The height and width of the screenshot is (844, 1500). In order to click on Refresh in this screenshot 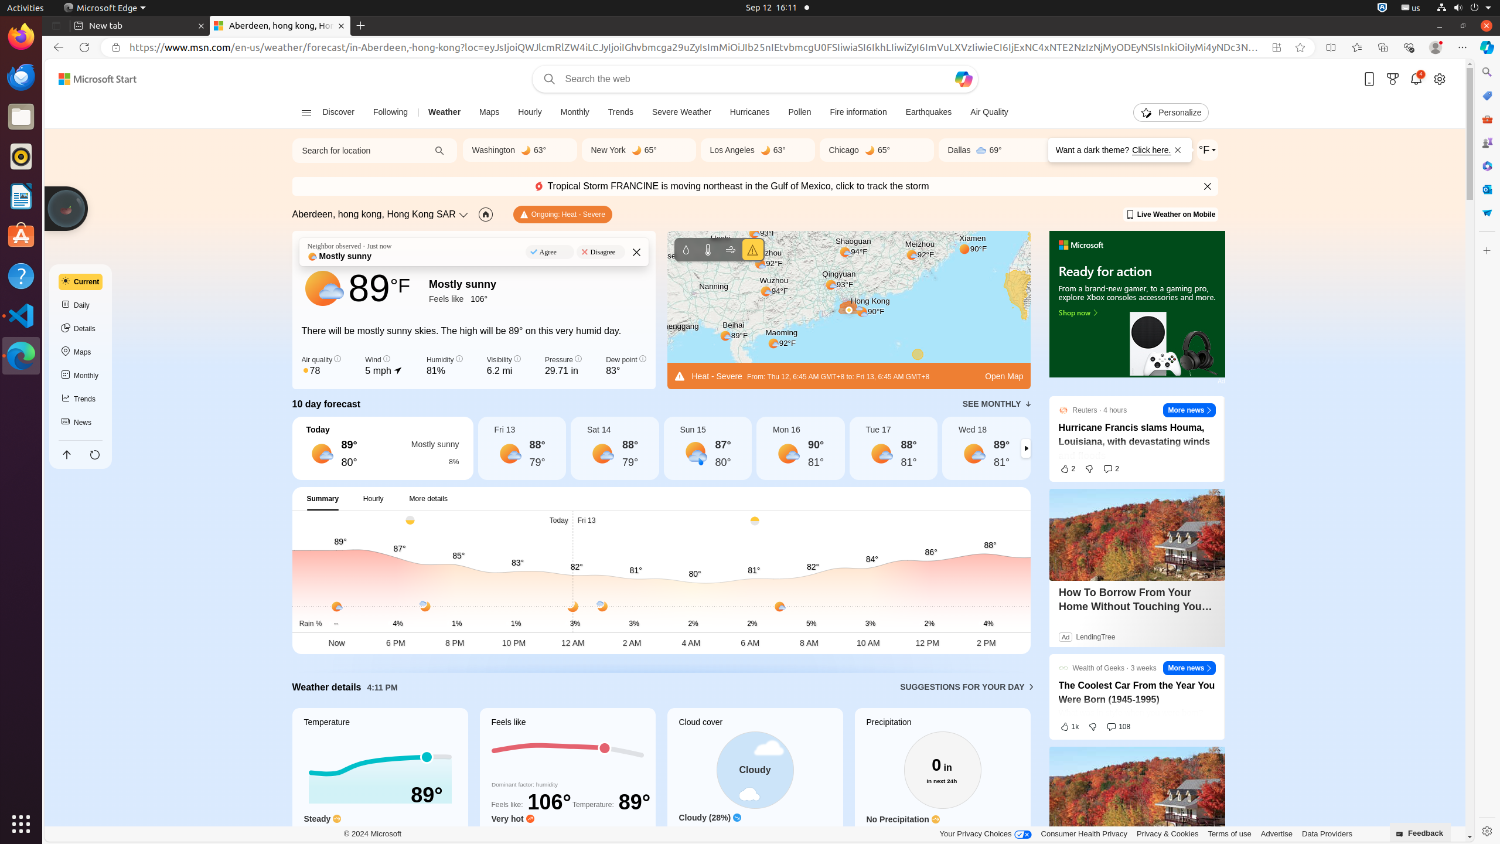, I will do `click(84, 47)`.